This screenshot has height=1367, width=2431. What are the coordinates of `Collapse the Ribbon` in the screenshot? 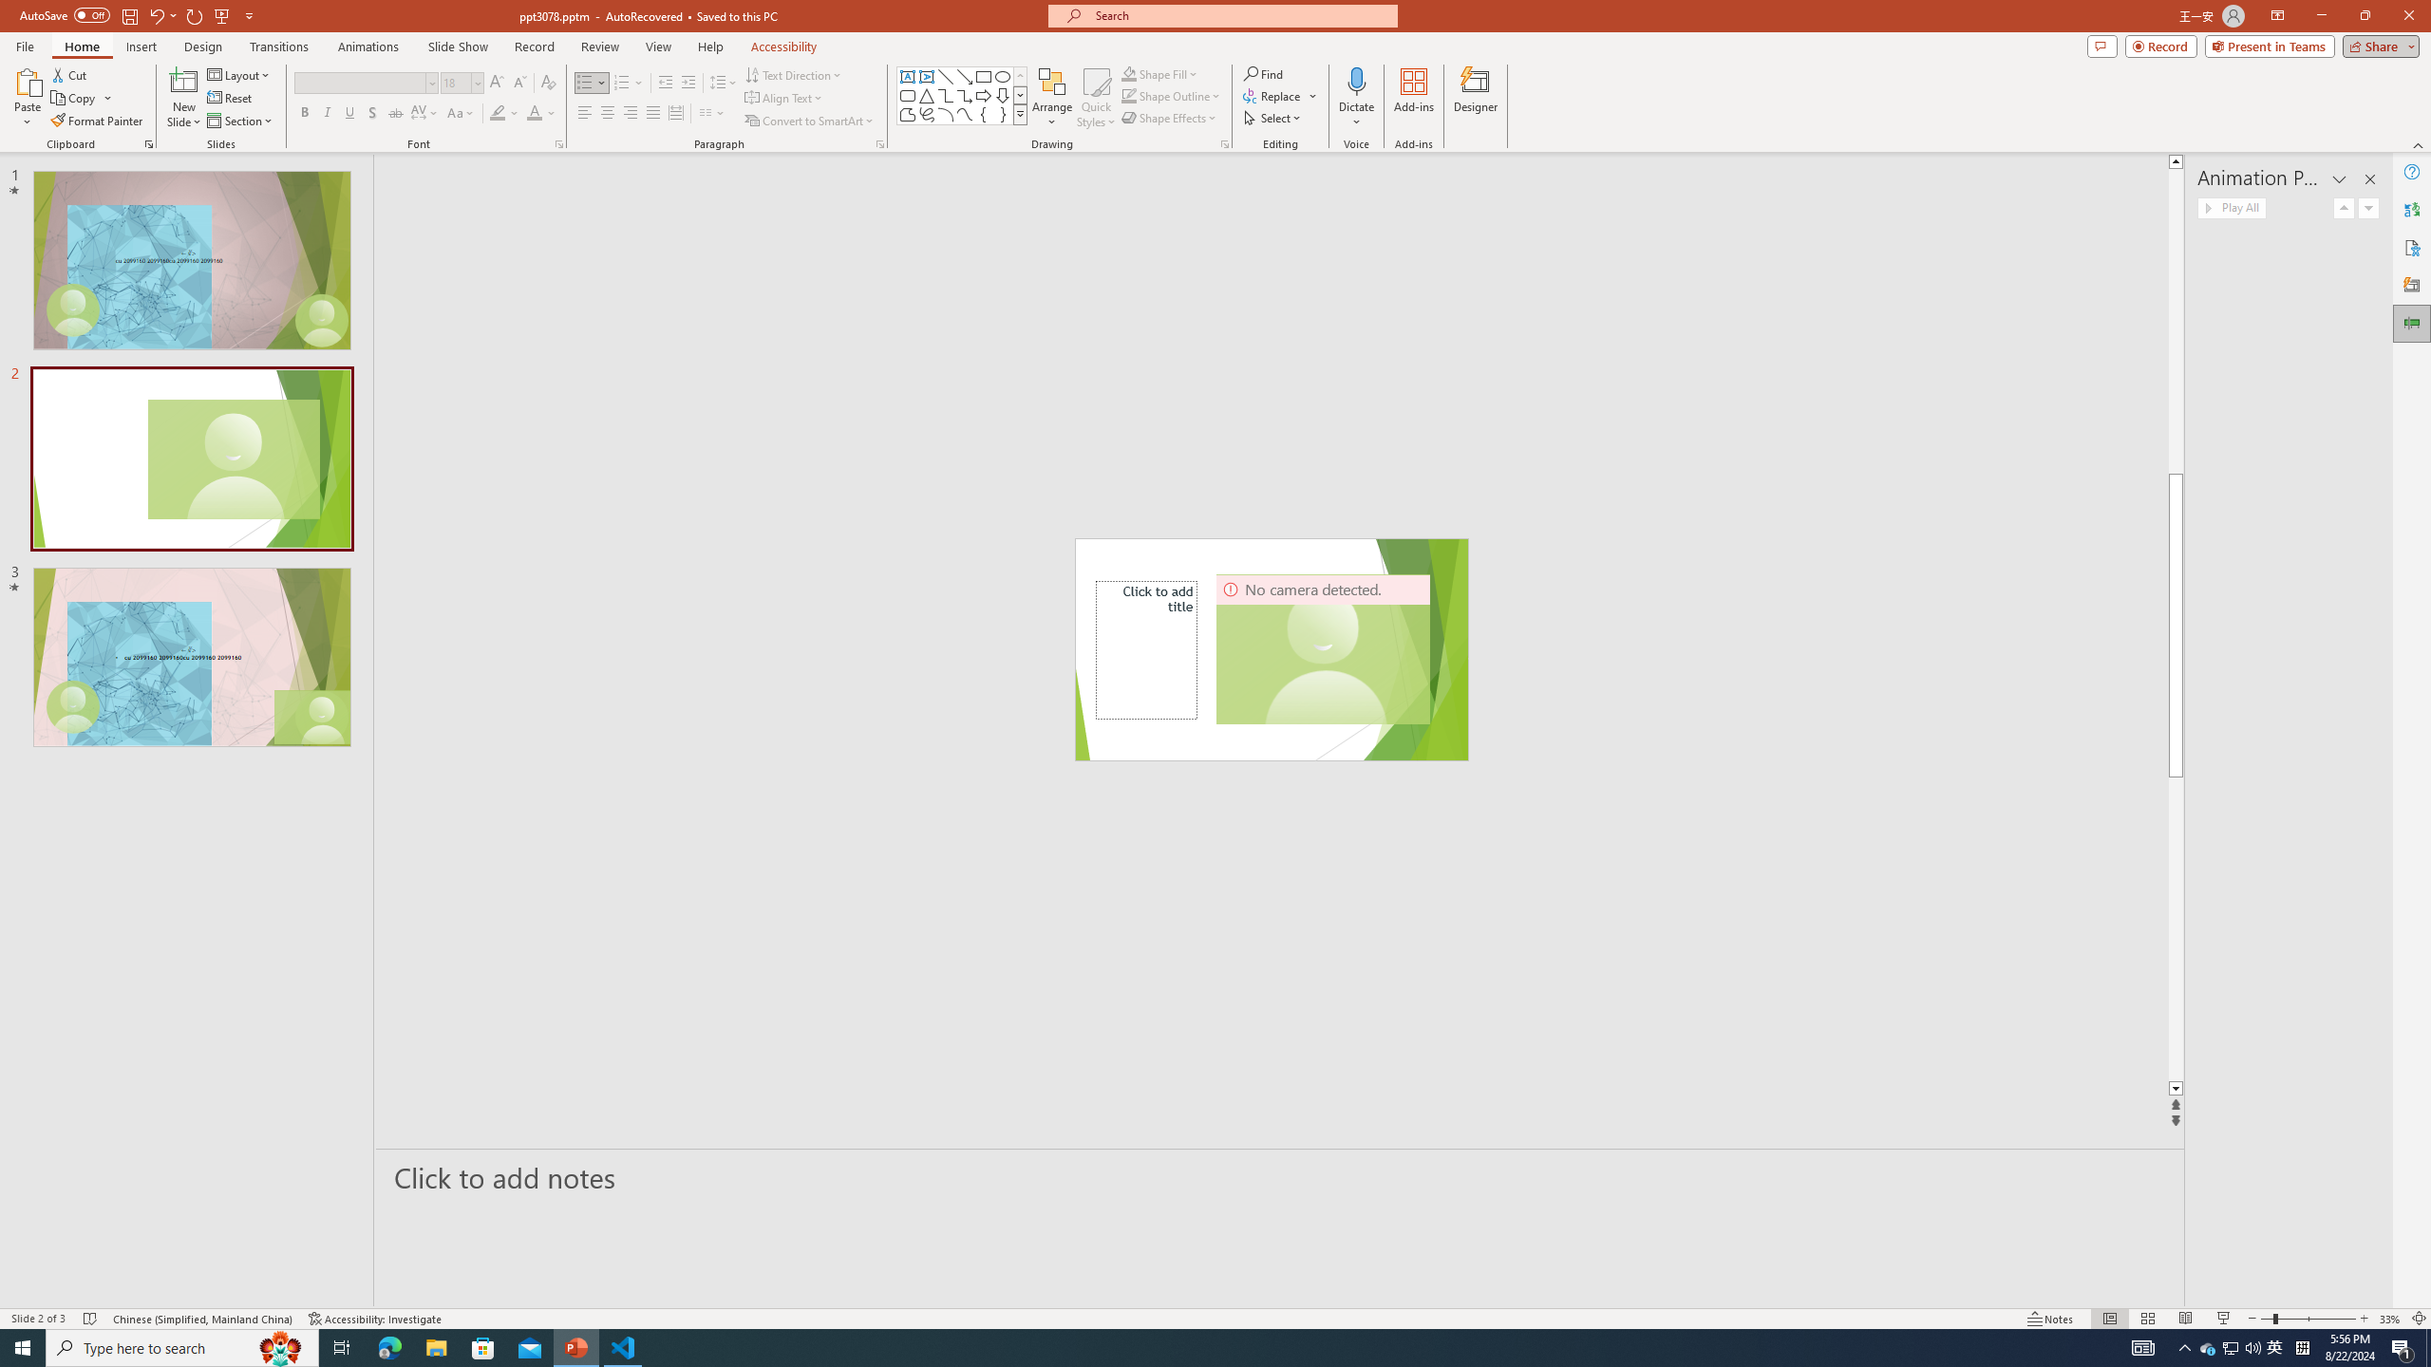 It's located at (2419, 144).